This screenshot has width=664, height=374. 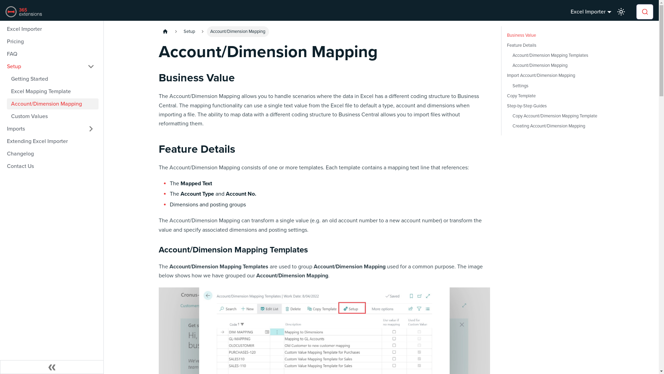 I want to click on Settings, so click(x=555, y=86).